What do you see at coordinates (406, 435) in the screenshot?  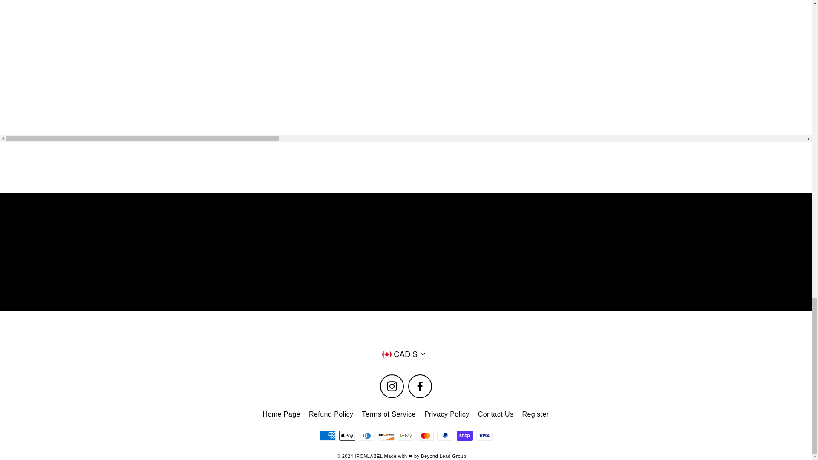 I see `Google Pay` at bounding box center [406, 435].